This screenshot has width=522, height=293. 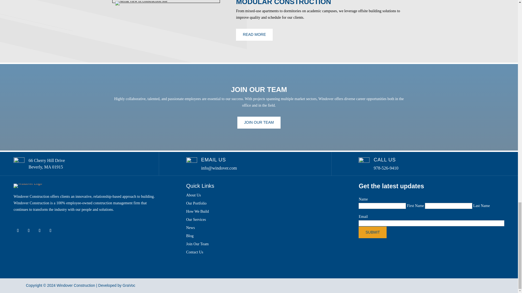 What do you see at coordinates (27, 186) in the screenshot?
I see `Windover Logo` at bounding box center [27, 186].